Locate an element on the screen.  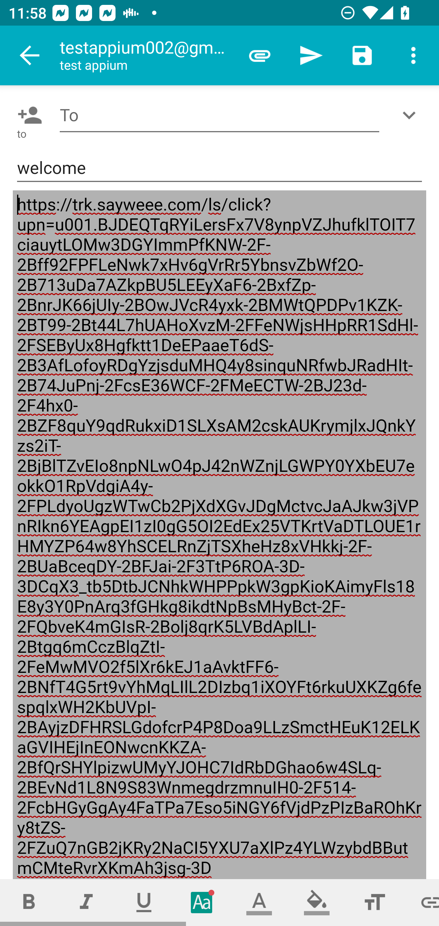
Underline is located at coordinates (144, 902).